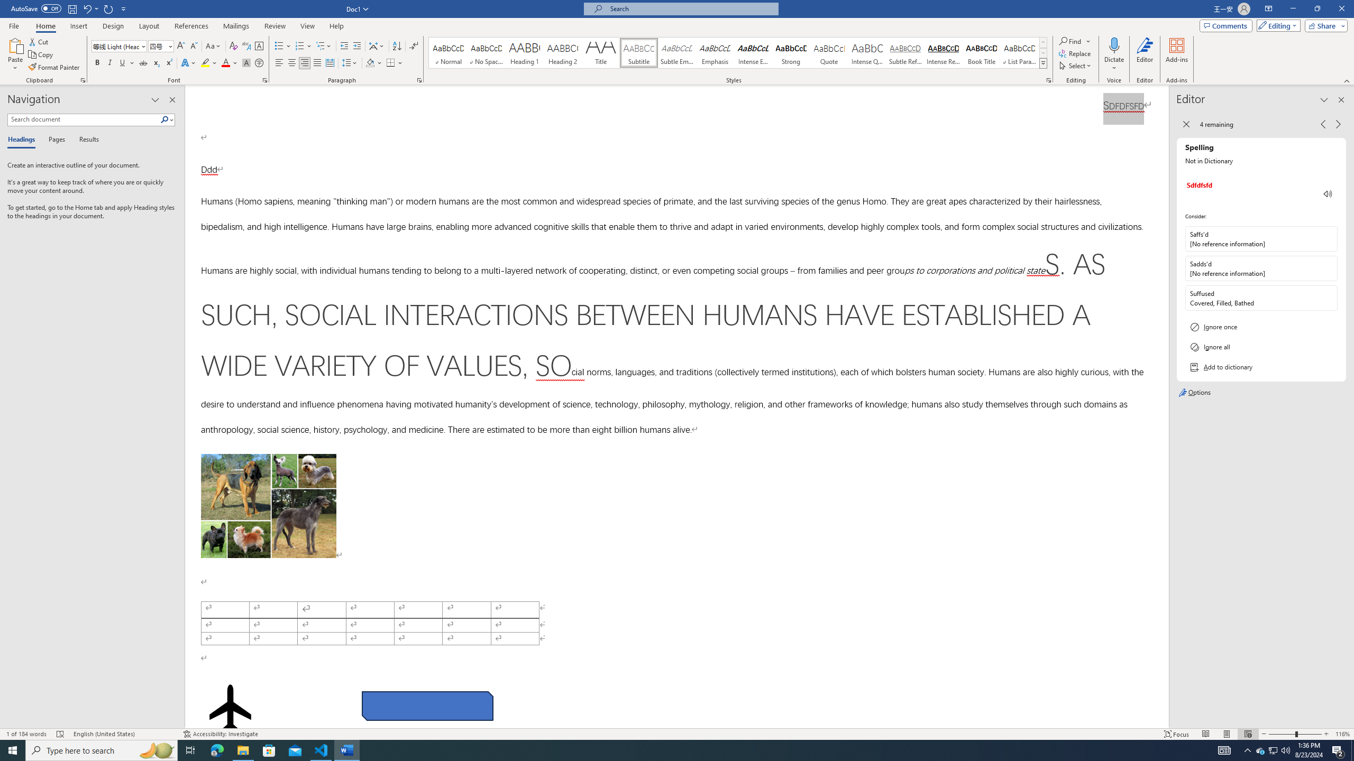  I want to click on Undo Paragraph Alignment, so click(90, 8).